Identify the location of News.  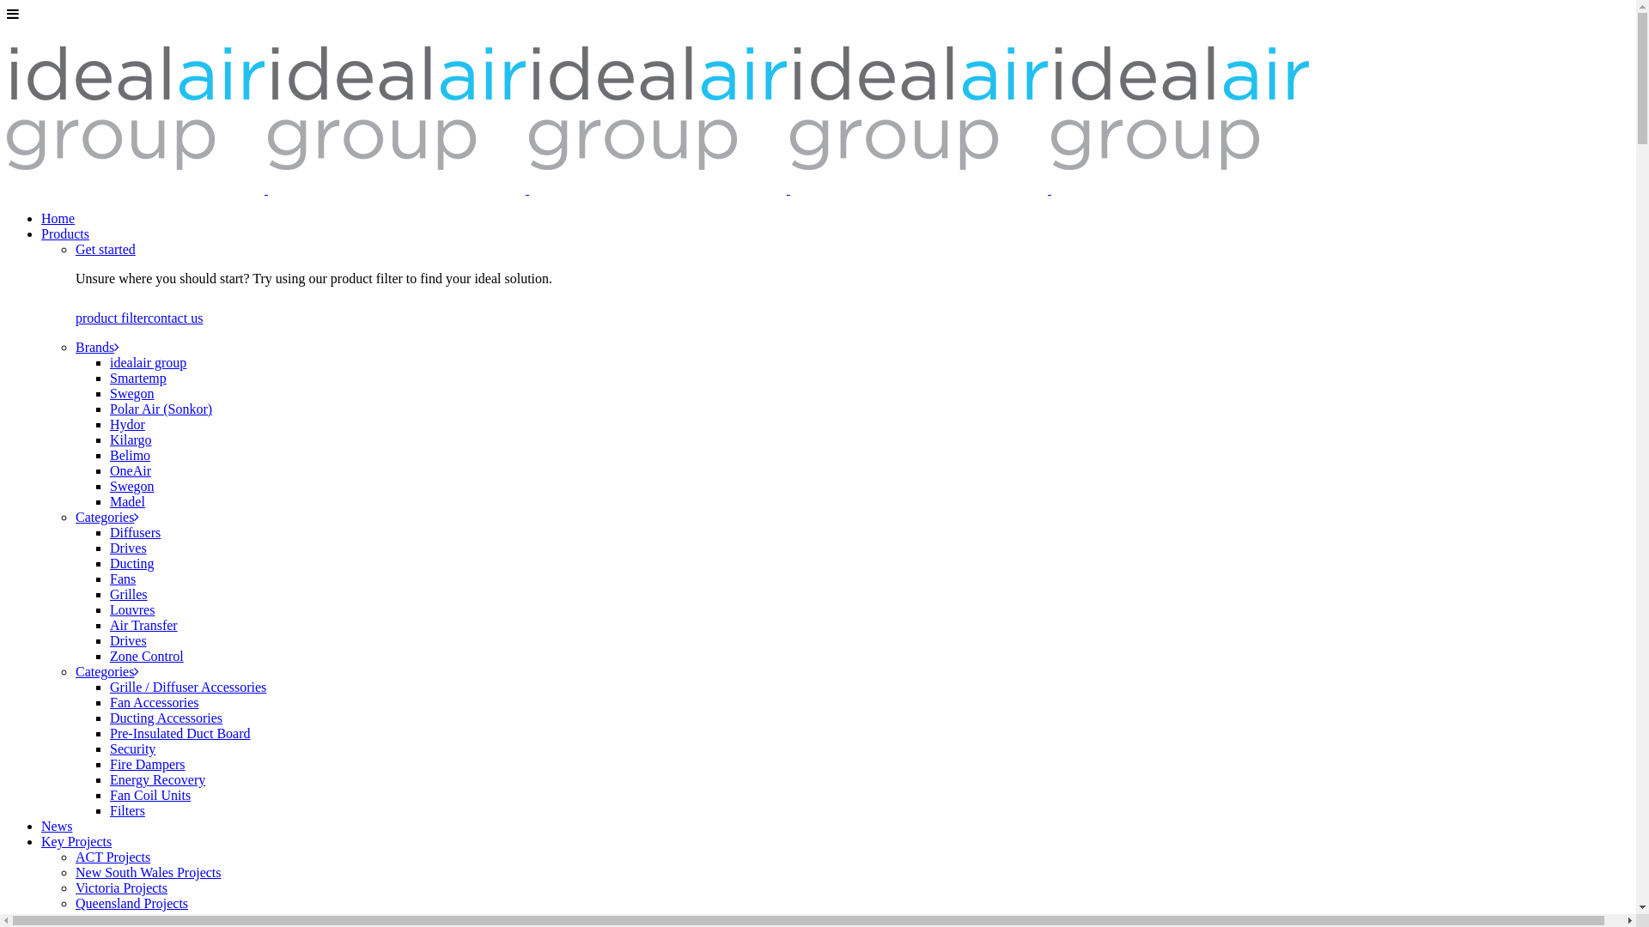
(57, 826).